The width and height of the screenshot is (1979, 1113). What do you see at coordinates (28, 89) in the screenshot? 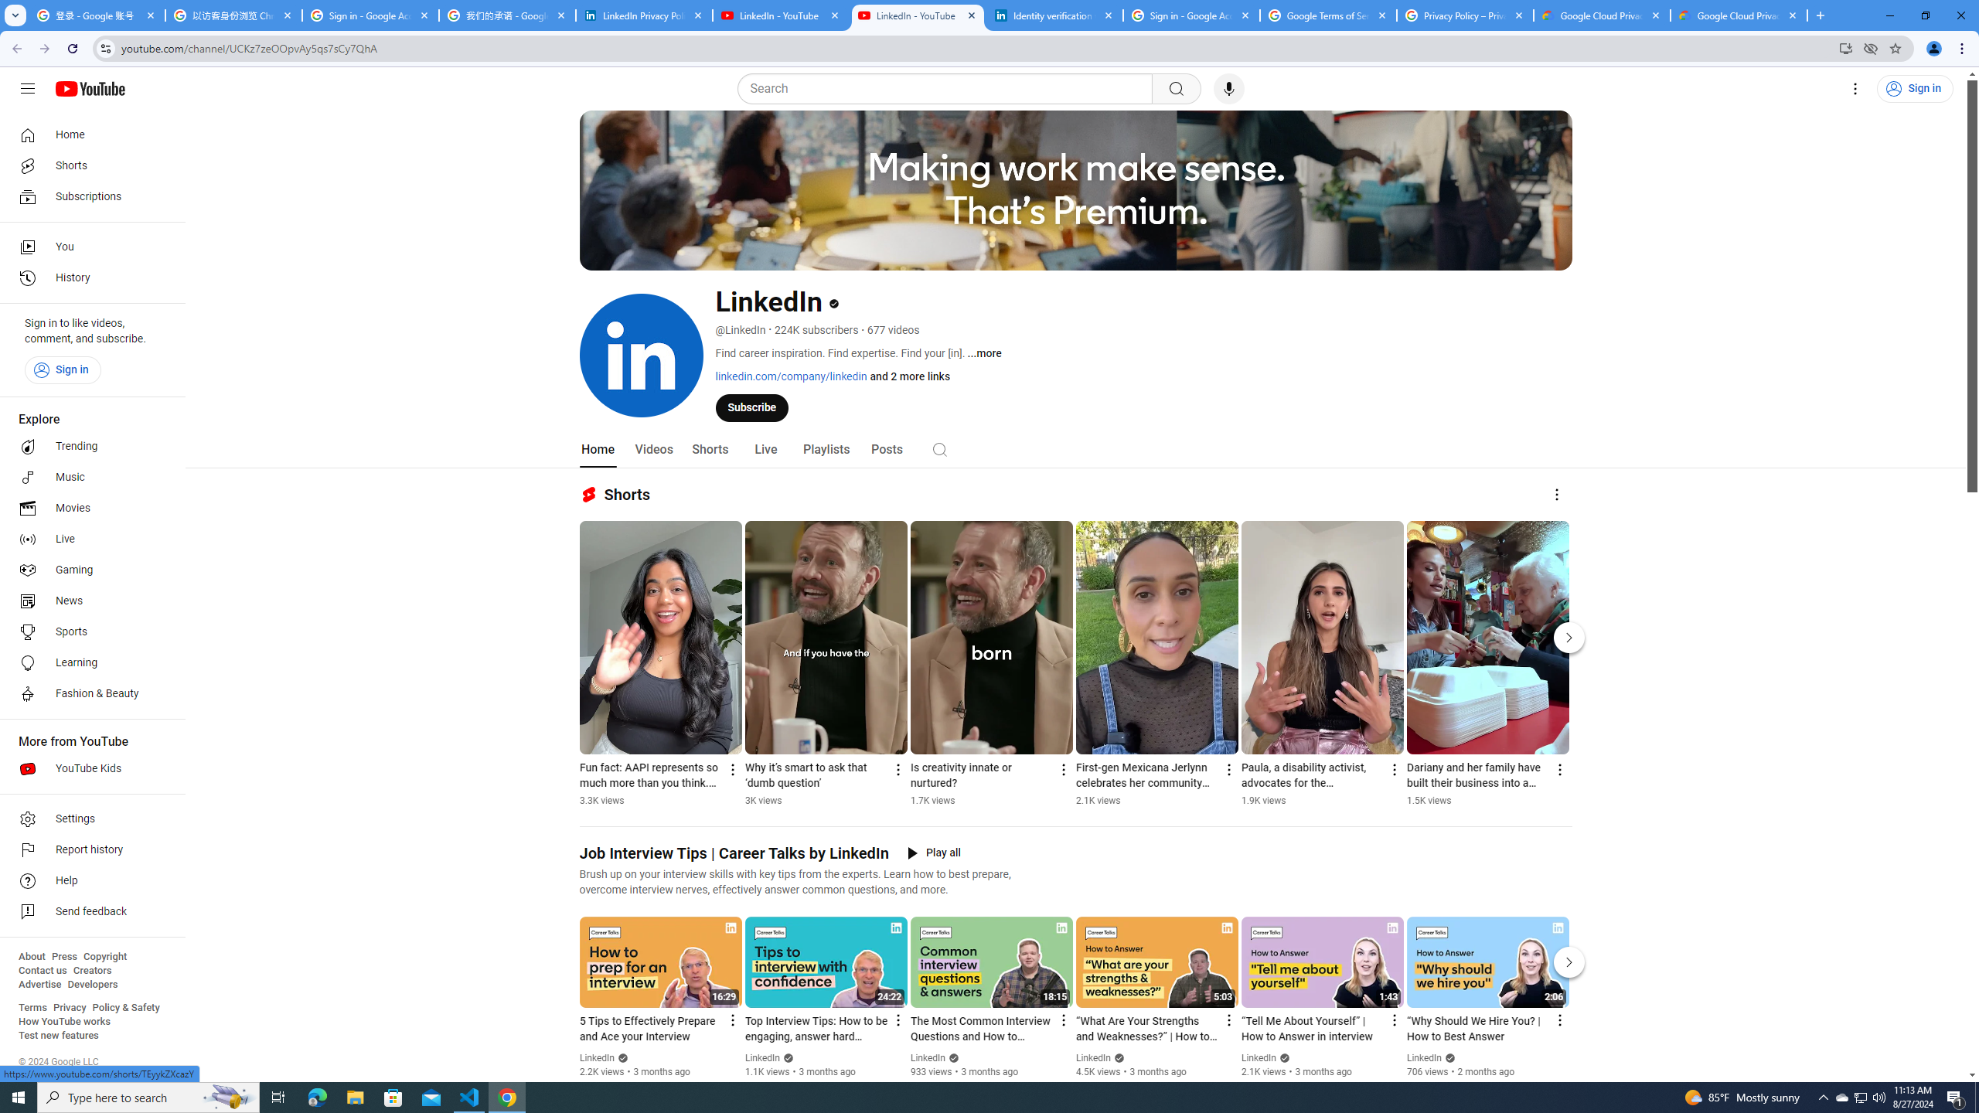
I see `Guide` at bounding box center [28, 89].